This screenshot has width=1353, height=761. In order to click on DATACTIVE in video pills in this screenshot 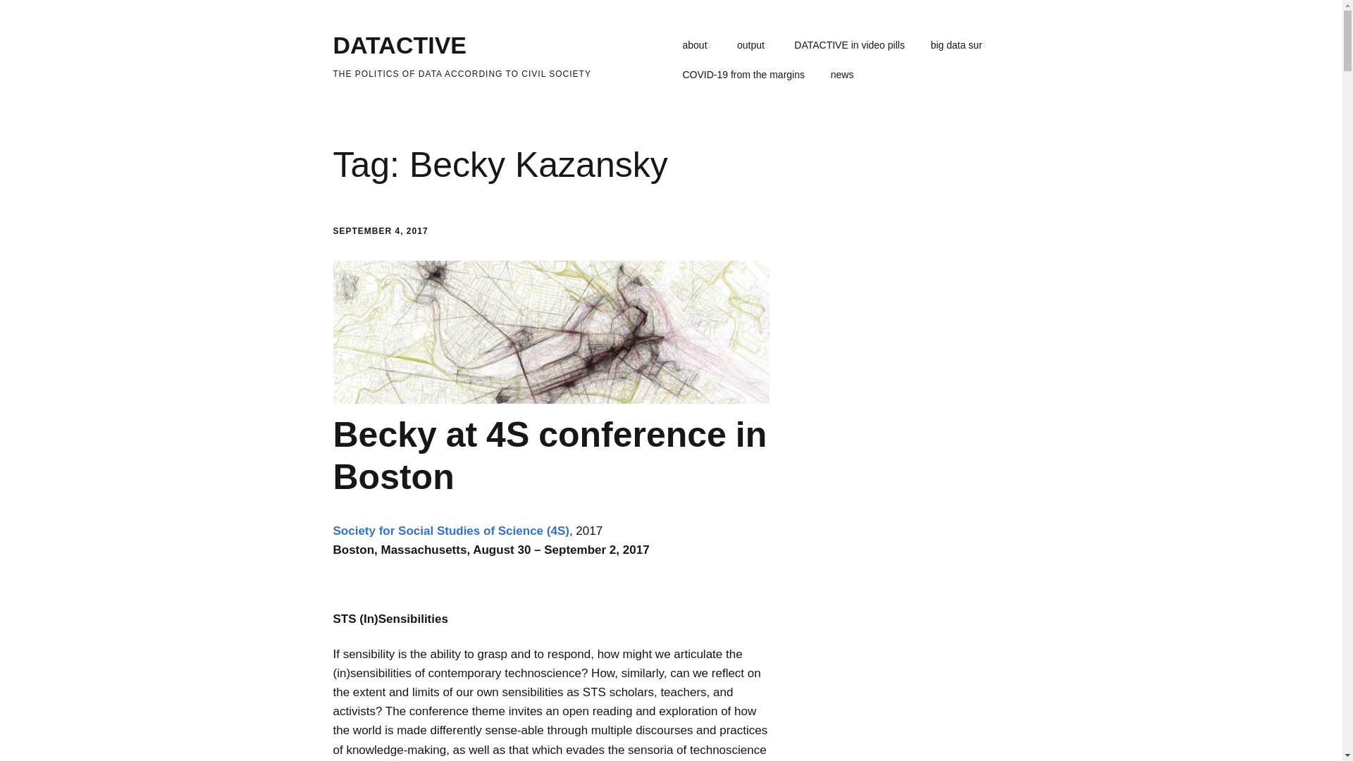, I will do `click(849, 46)`.